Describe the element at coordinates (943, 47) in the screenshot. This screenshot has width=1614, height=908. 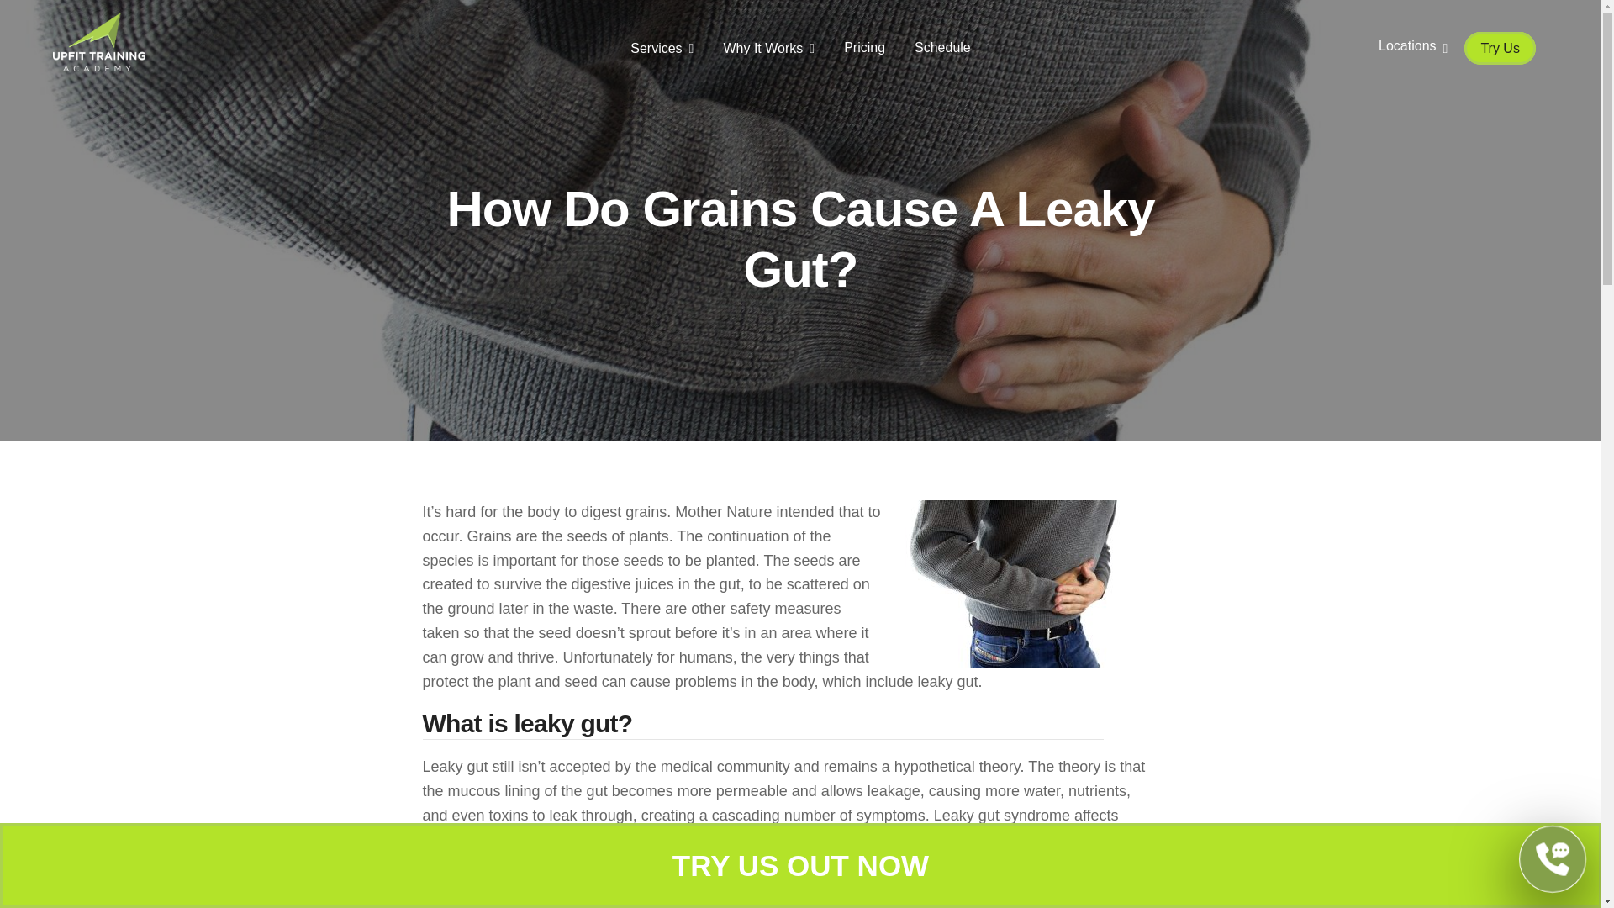
I see `Schedule` at that location.